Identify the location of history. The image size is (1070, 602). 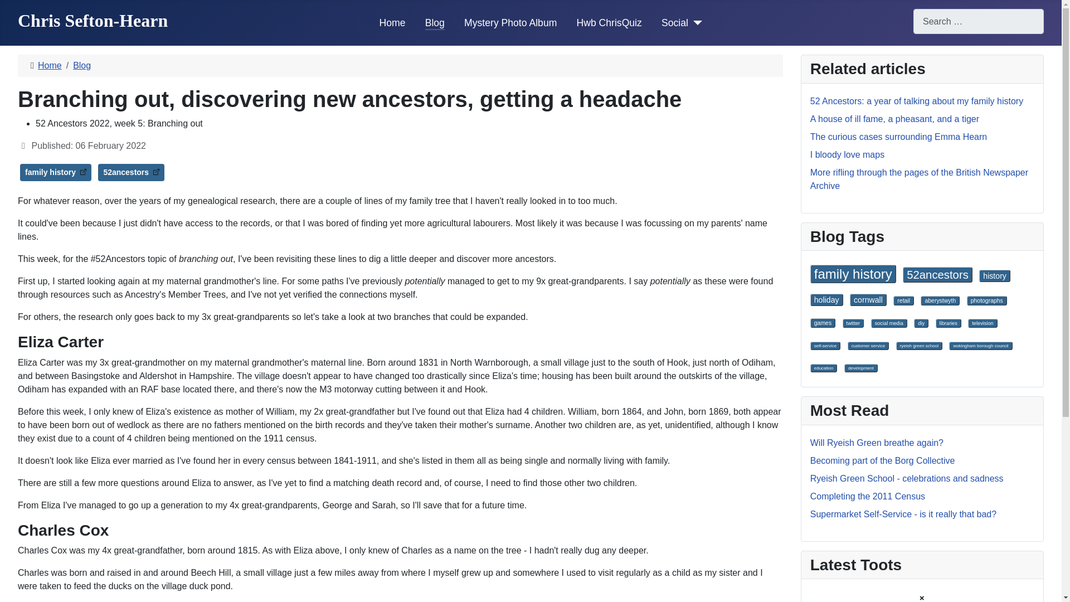
(994, 275).